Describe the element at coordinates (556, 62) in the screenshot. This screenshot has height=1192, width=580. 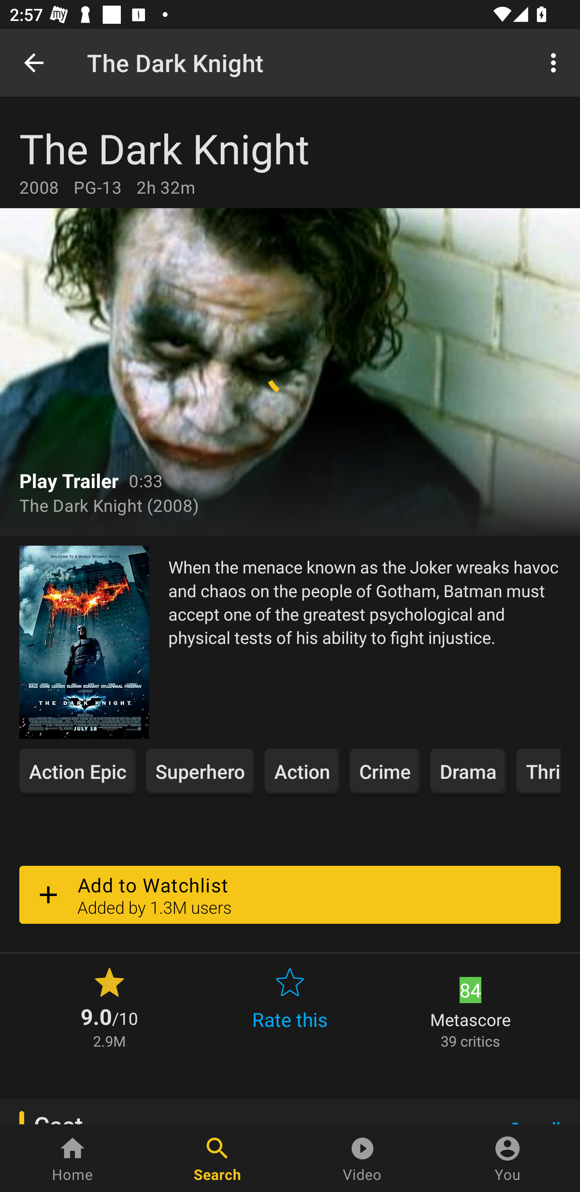
I see `More options` at that location.